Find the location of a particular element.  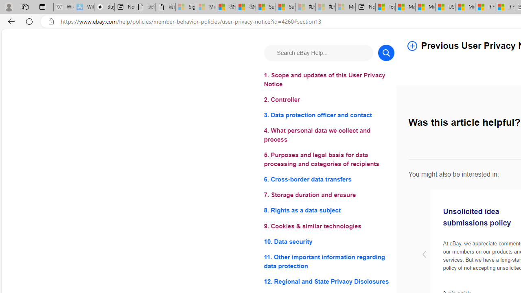

8. Rights as a data subject is located at coordinates (329, 211).